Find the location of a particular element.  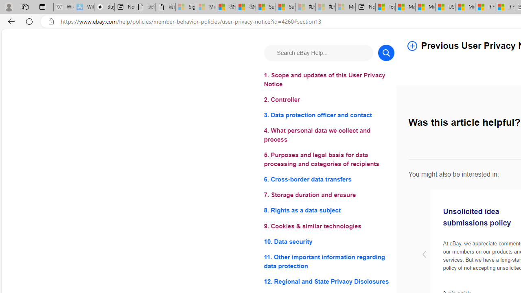

8. Rights as a data subject is located at coordinates (329, 211).